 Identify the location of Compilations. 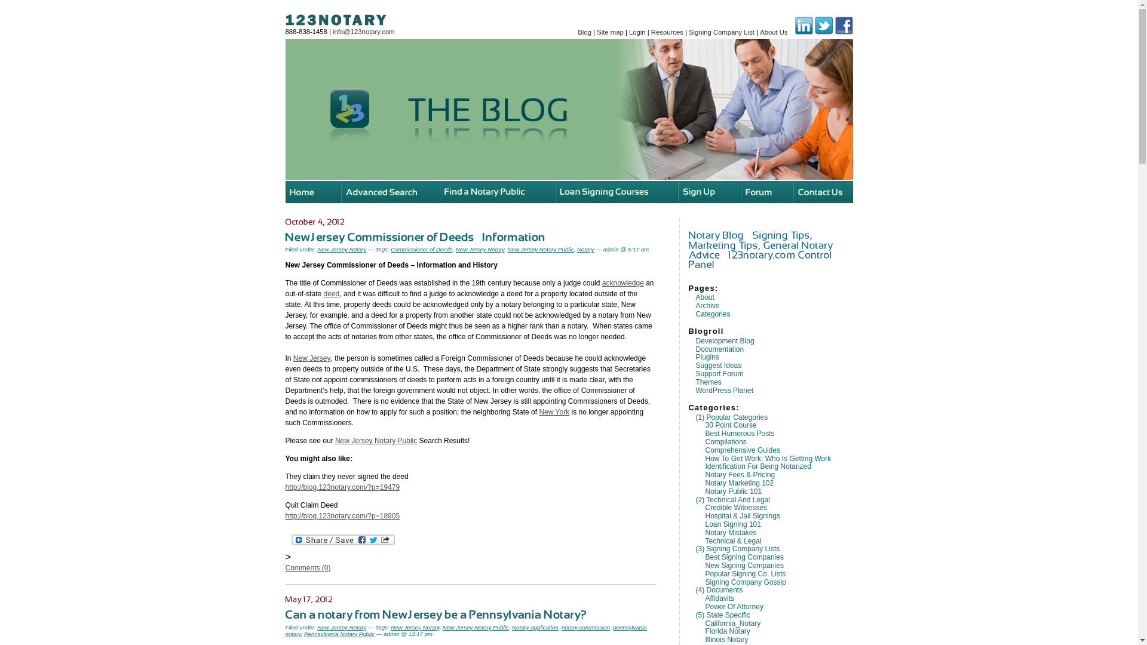
(725, 442).